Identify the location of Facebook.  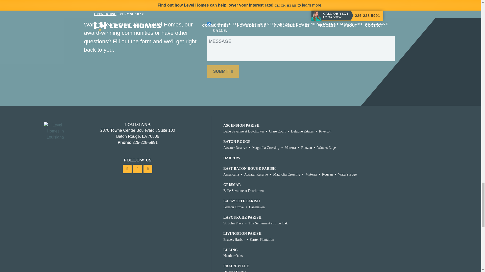
(137, 169).